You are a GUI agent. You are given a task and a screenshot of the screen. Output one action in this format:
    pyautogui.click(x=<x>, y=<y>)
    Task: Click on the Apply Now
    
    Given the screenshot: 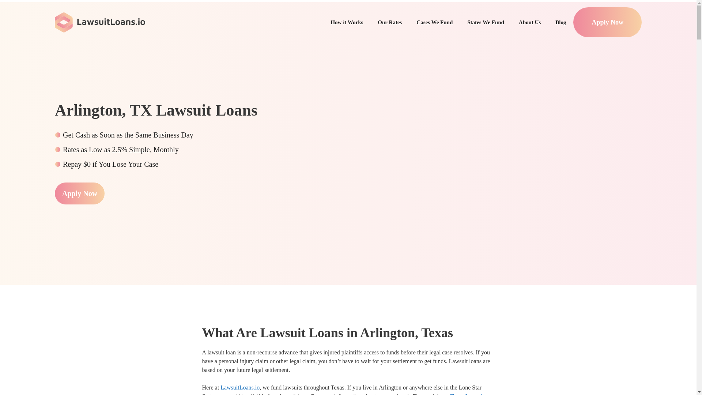 What is the action you would take?
    pyautogui.click(x=80, y=193)
    